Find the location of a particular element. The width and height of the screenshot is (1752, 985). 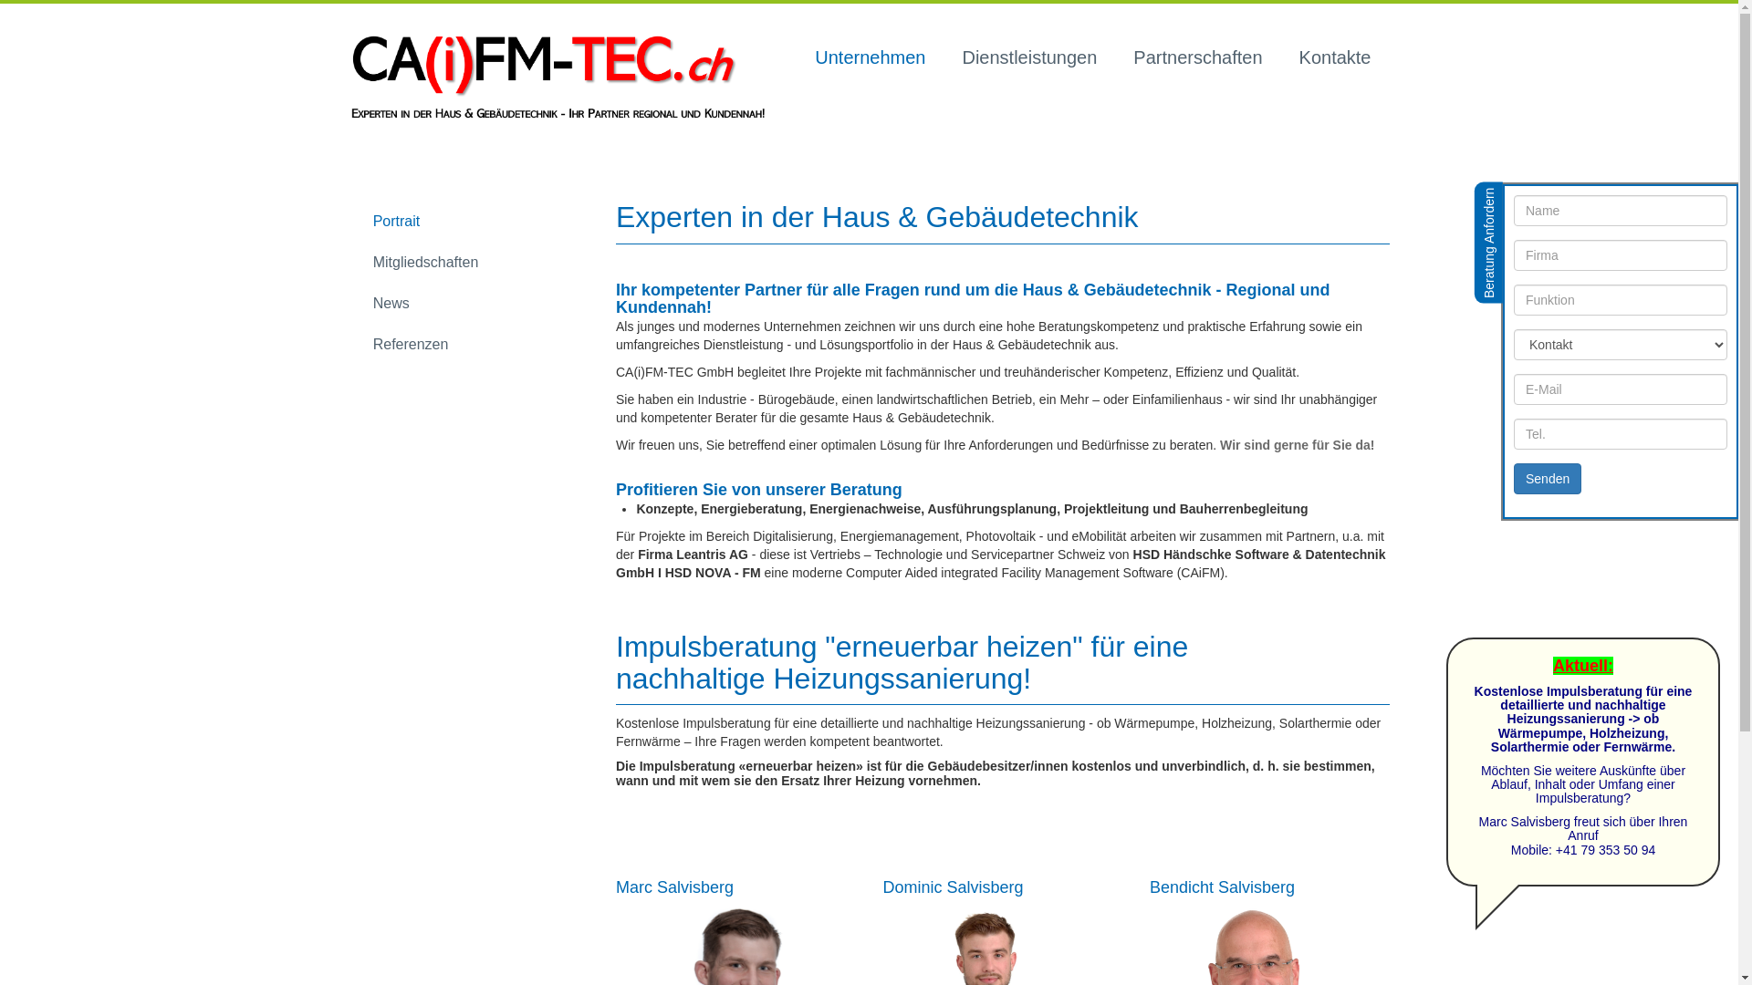

Portrait is located at coordinates (397, 223).